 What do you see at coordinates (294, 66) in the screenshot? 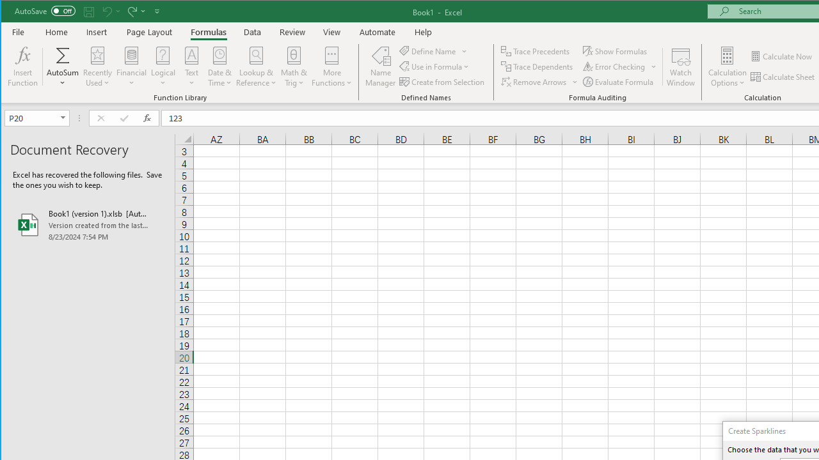
I see `Math & Trig` at bounding box center [294, 66].